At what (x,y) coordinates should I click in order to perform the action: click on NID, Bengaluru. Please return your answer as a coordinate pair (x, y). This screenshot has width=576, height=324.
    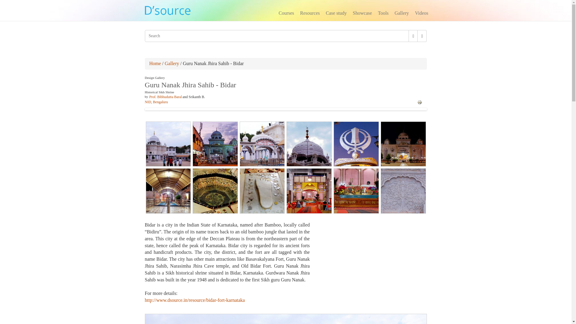
    Looking at the image, I should click on (156, 102).